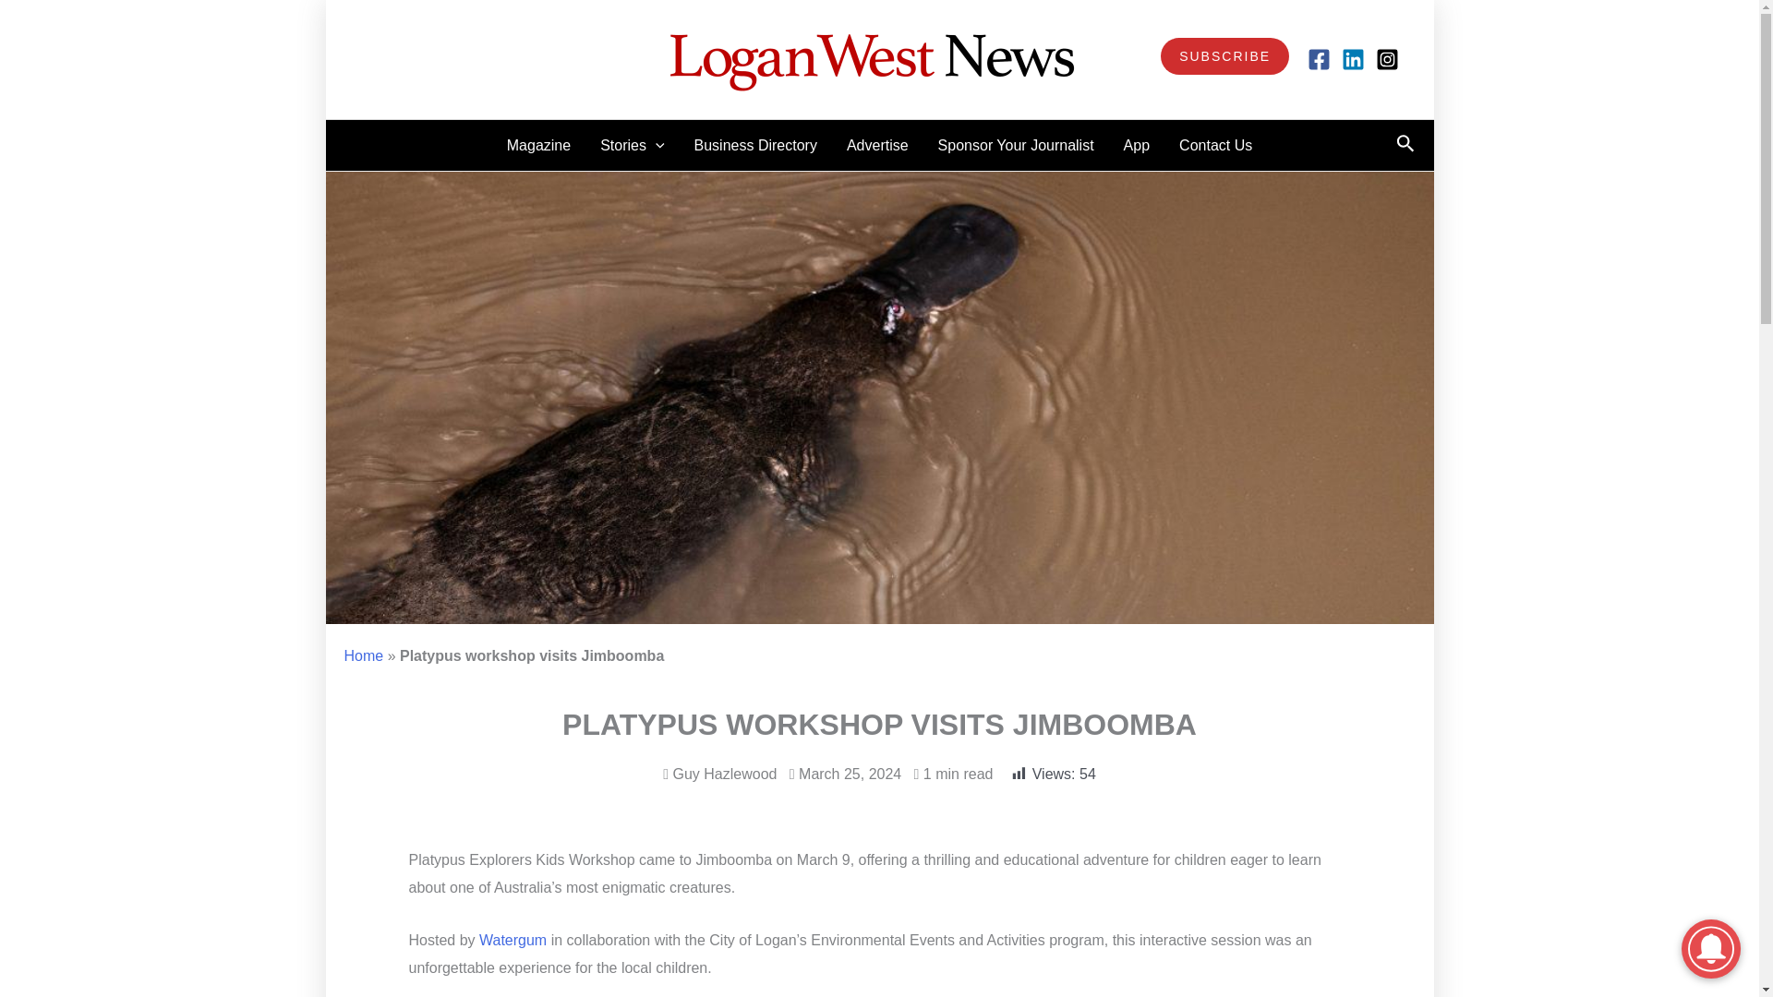 This screenshot has width=1773, height=997. What do you see at coordinates (1016, 144) in the screenshot?
I see `Sponsor Your Journalist` at bounding box center [1016, 144].